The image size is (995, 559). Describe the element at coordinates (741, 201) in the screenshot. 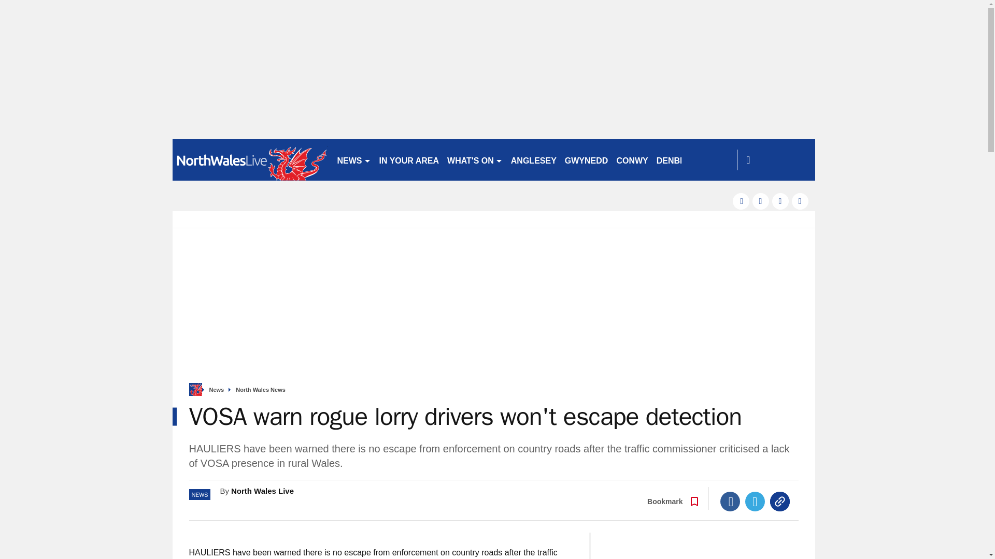

I see `facebook` at that location.